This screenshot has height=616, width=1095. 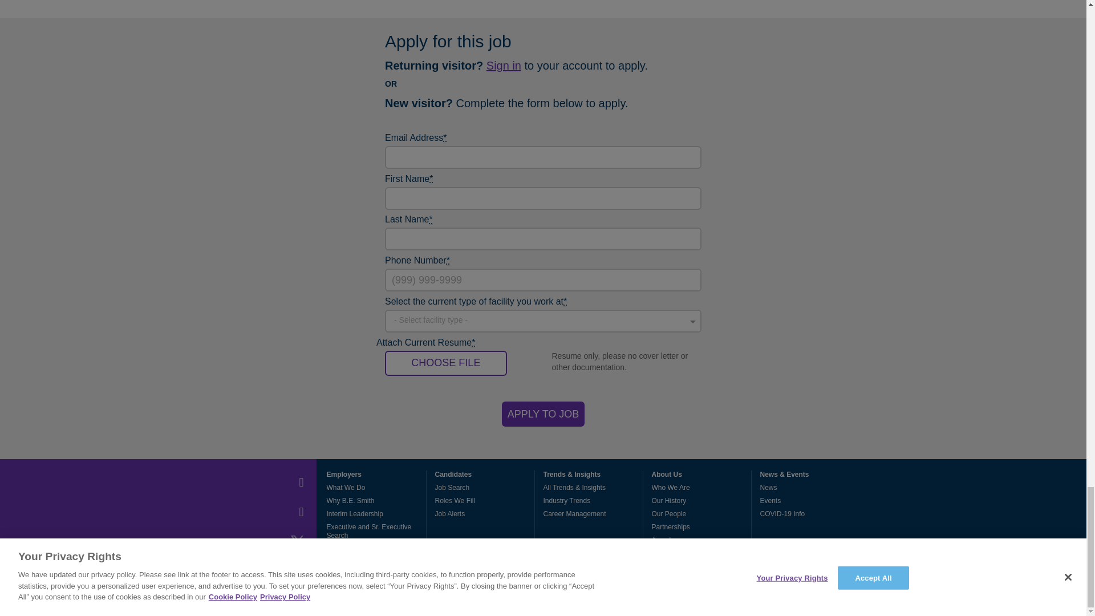 I want to click on Apply to Job, so click(x=543, y=414).